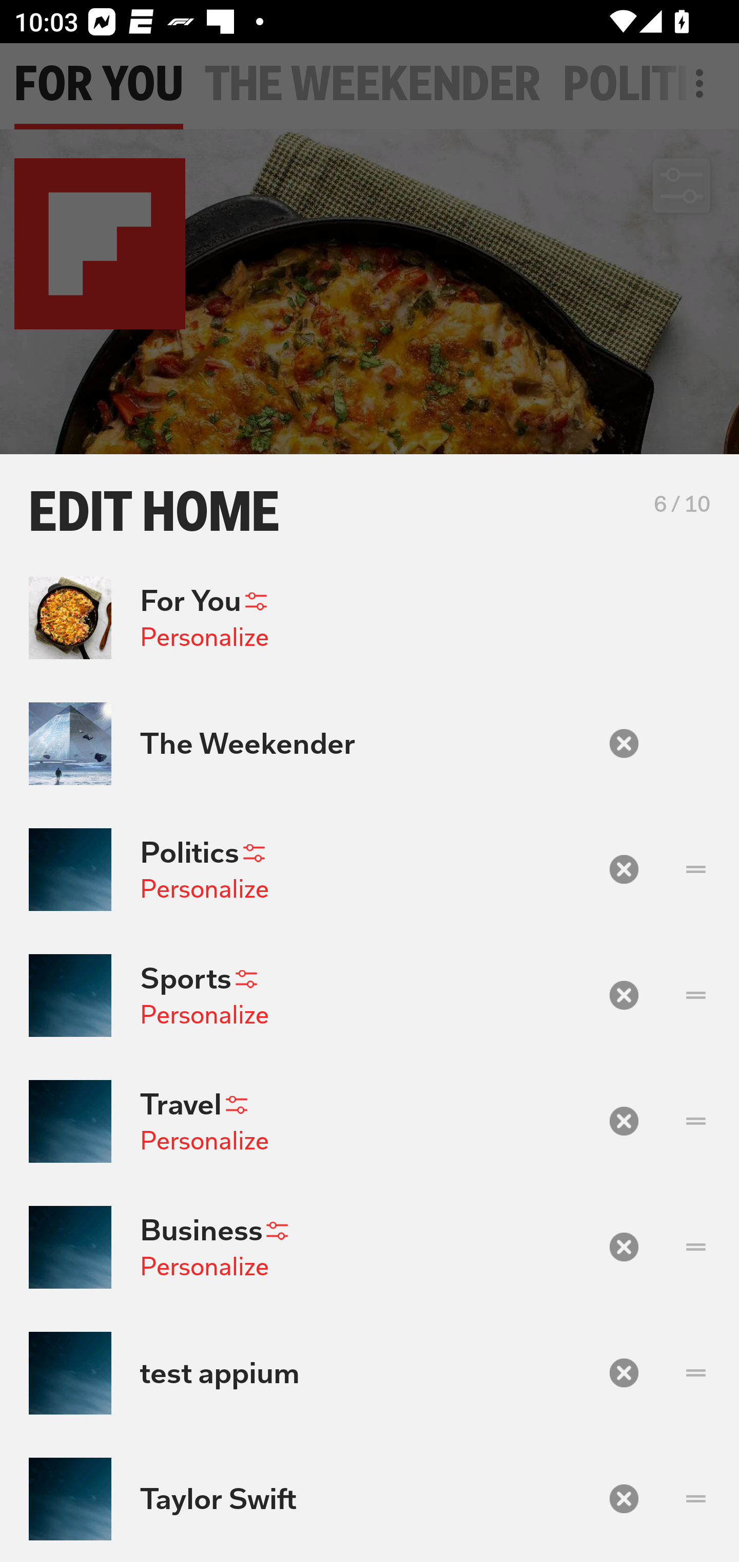  Describe the element at coordinates (204, 889) in the screenshot. I see `Personalize` at that location.